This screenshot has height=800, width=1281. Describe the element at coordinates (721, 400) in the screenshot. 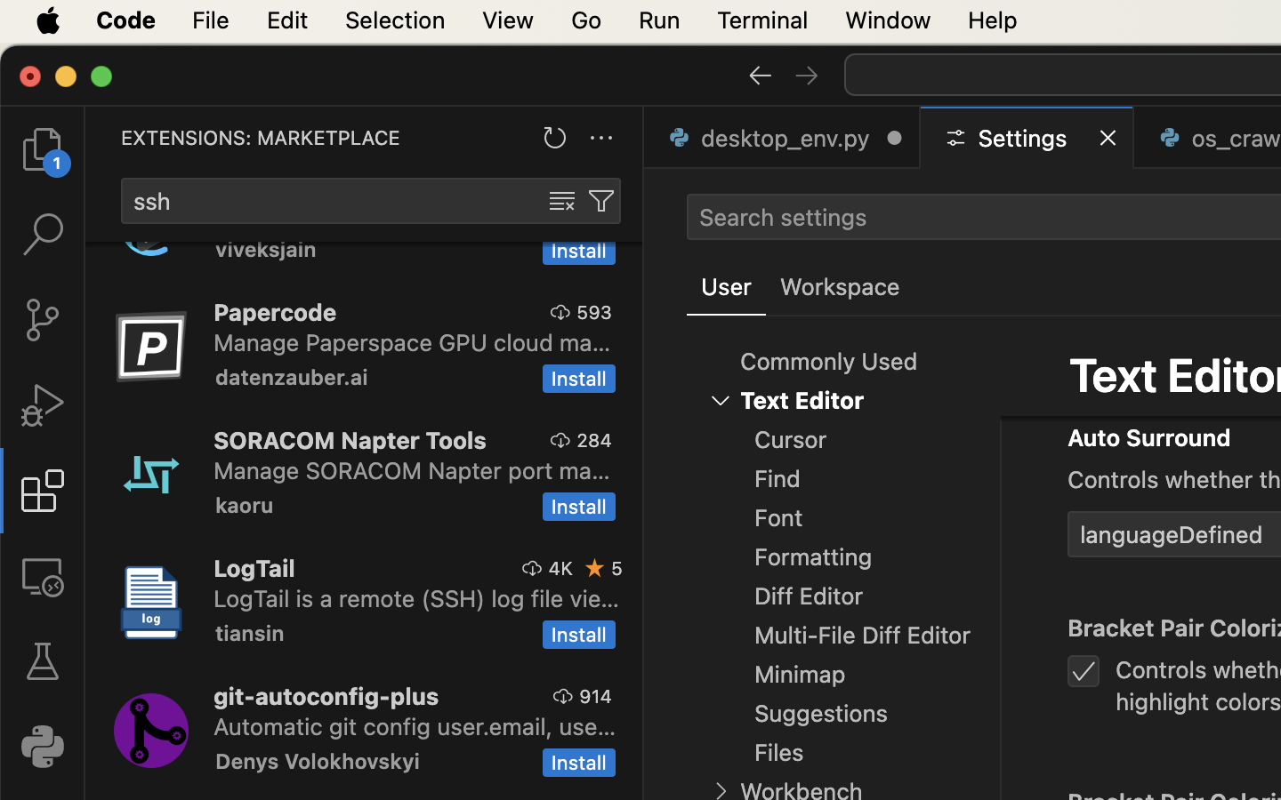

I see `` at that location.